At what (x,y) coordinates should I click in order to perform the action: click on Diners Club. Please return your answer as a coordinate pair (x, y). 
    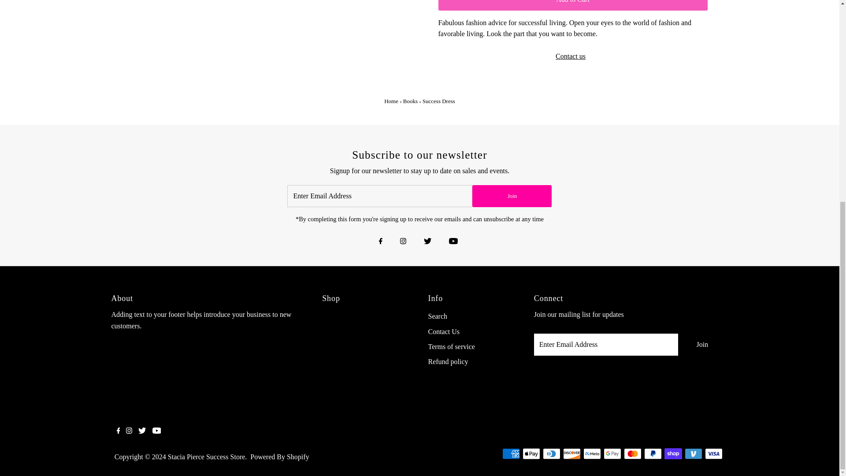
    Looking at the image, I should click on (552, 454).